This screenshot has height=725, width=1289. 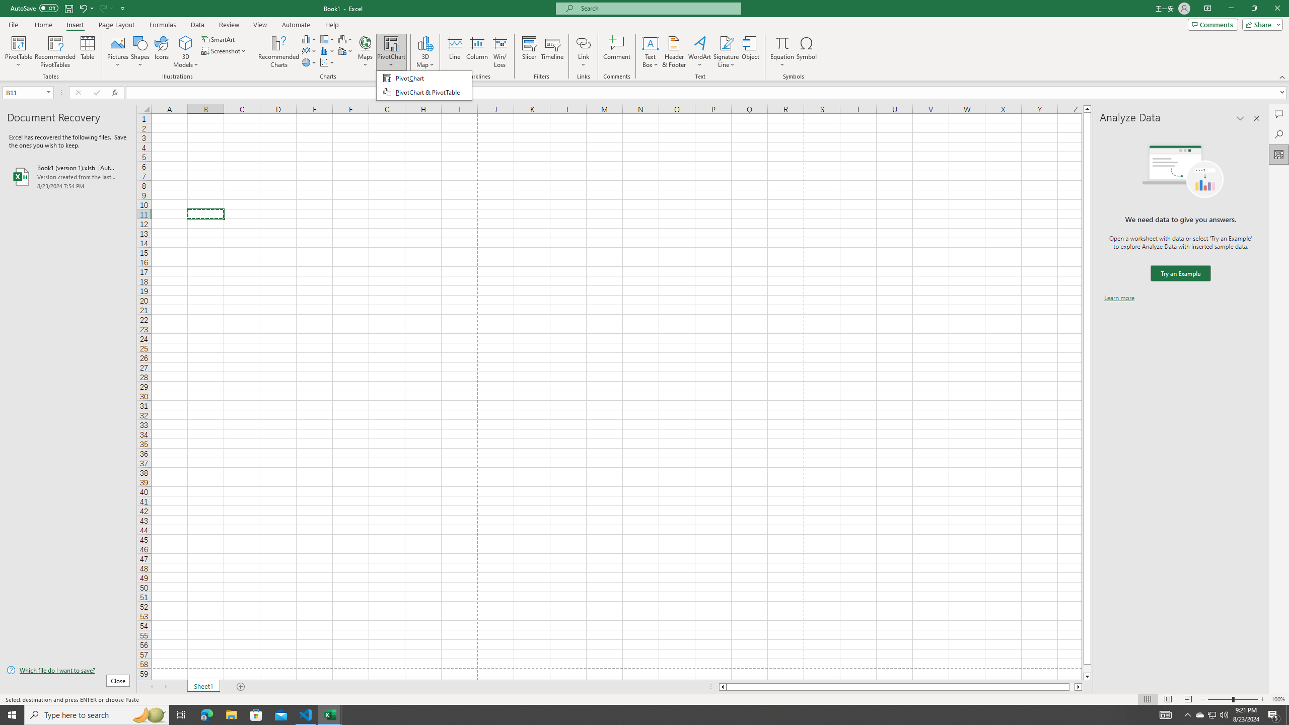 I want to click on Running applications, so click(x=635, y=715).